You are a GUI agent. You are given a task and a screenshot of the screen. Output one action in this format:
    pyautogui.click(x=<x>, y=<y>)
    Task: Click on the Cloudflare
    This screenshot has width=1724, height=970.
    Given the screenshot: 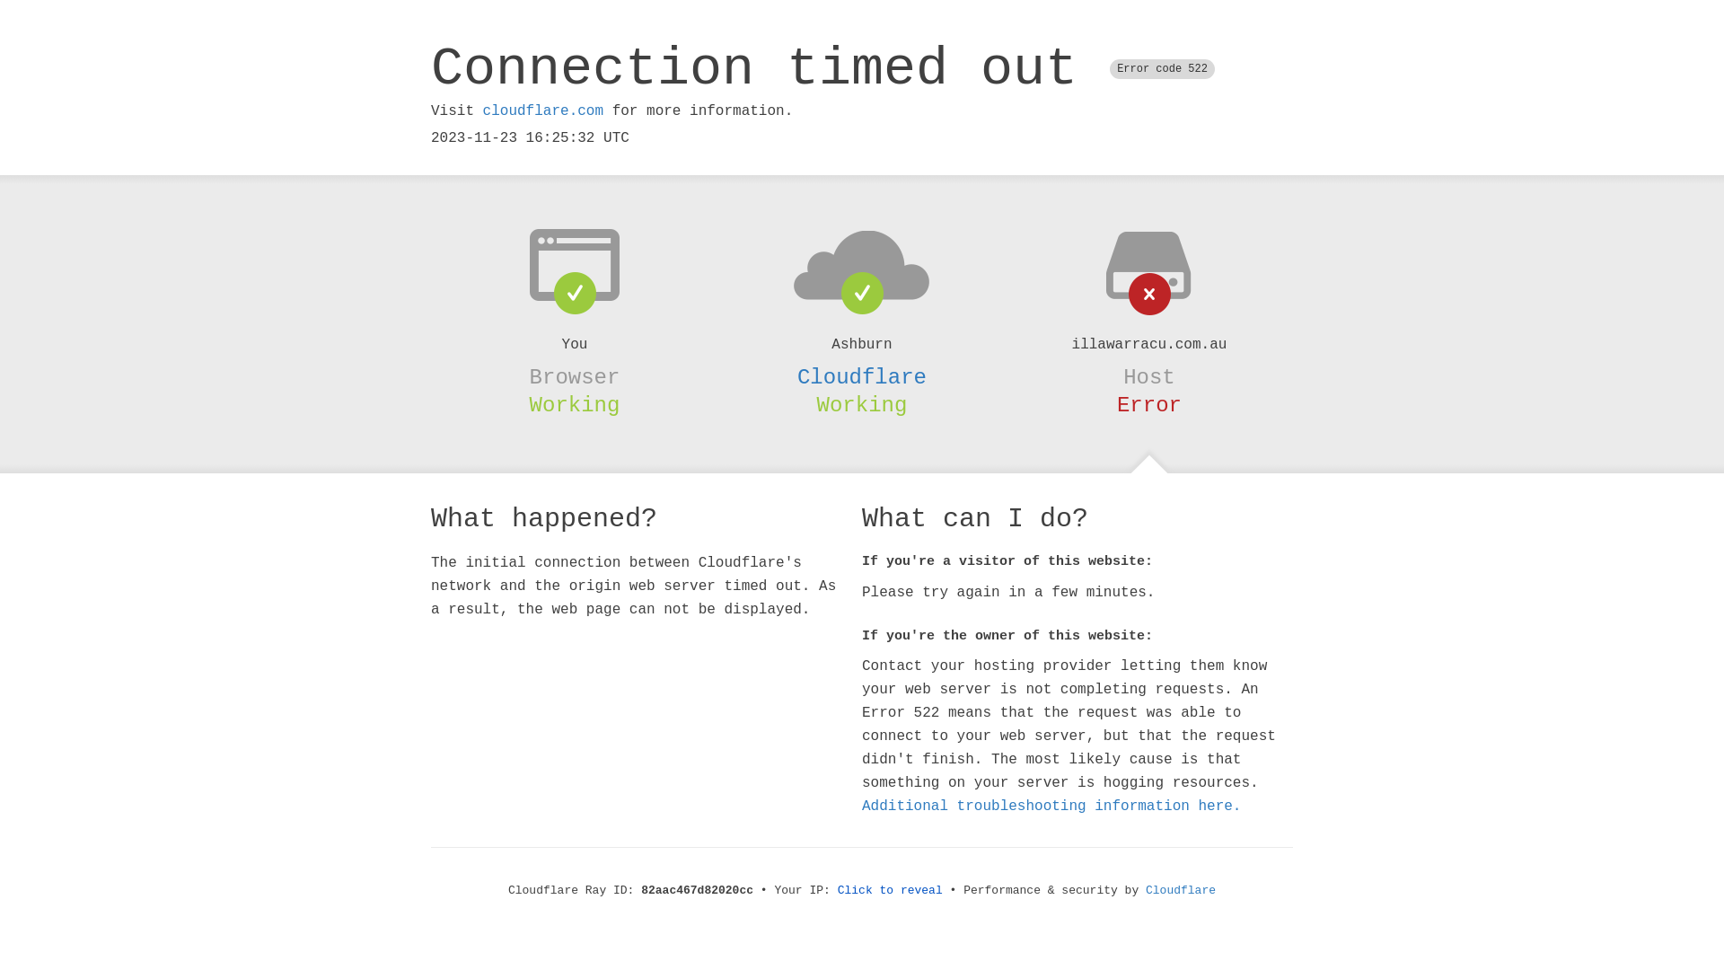 What is the action you would take?
    pyautogui.click(x=1181, y=891)
    